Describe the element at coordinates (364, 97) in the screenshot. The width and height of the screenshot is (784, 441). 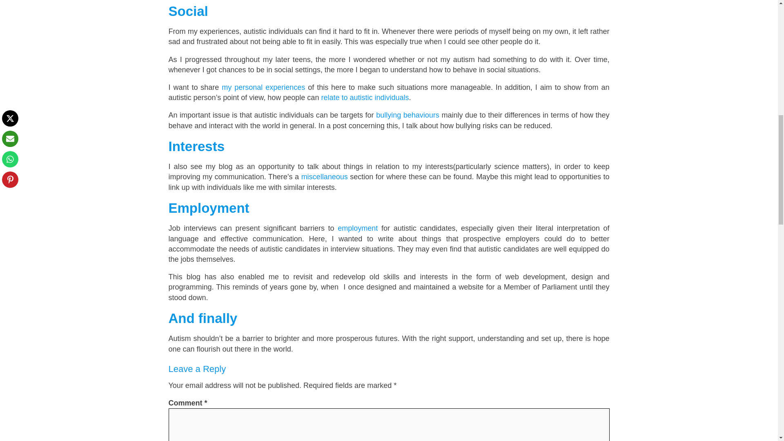
I see `relate to autistic individuals` at that location.